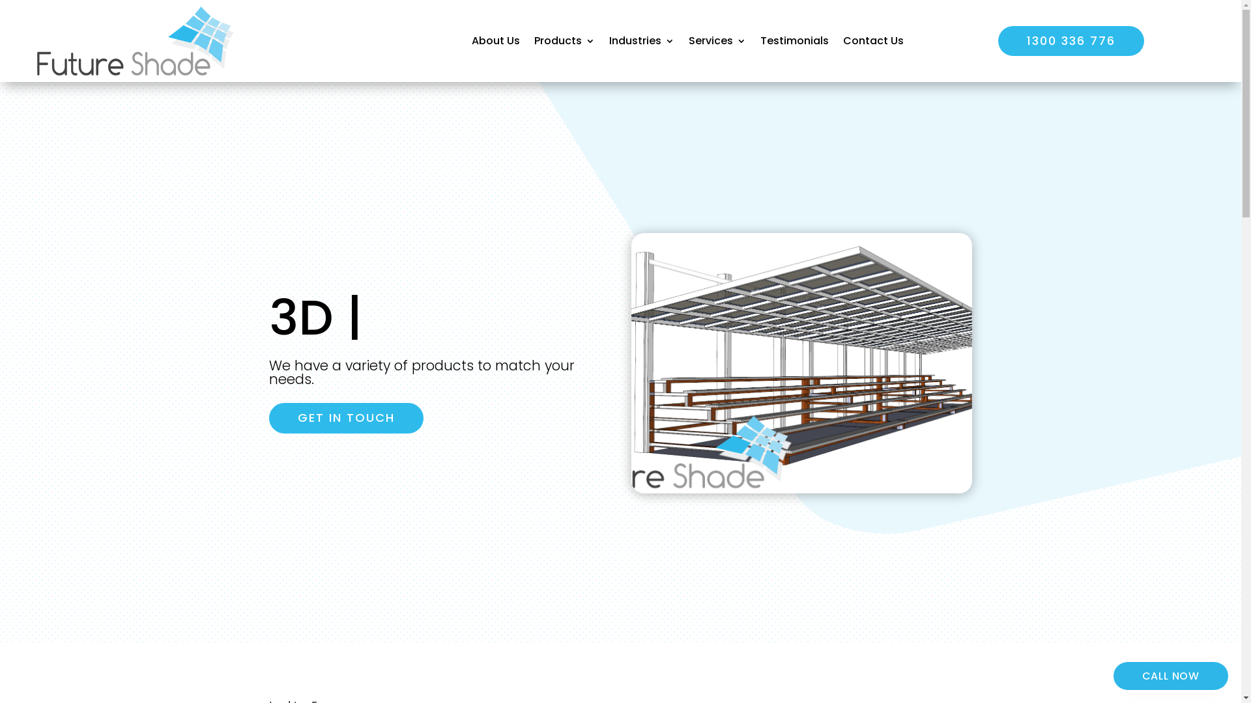 The width and height of the screenshot is (1251, 703). I want to click on Industries, so click(642, 41).